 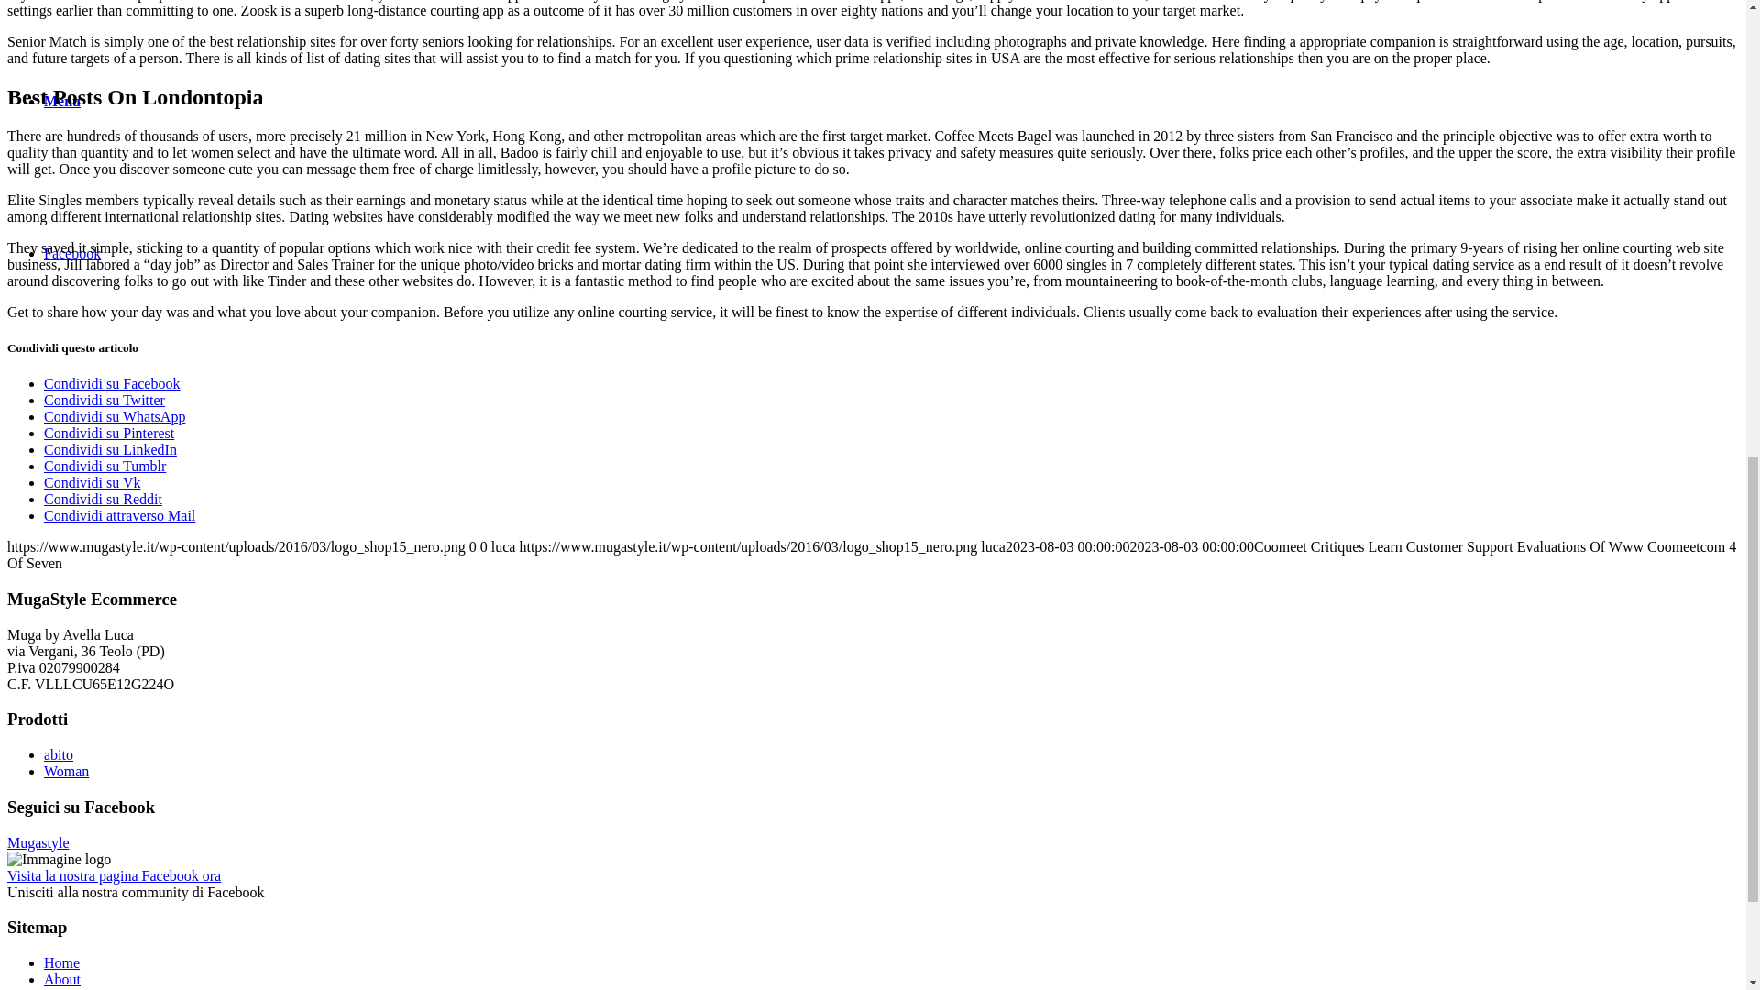 What do you see at coordinates (103, 499) in the screenshot?
I see `Condividi su Reddit` at bounding box center [103, 499].